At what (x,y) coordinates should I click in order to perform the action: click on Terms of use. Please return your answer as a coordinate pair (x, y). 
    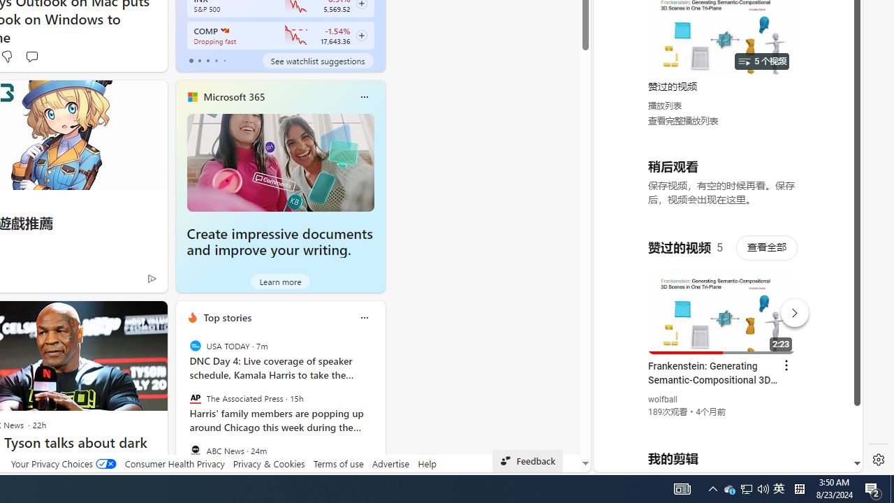
    Looking at the image, I should click on (338, 463).